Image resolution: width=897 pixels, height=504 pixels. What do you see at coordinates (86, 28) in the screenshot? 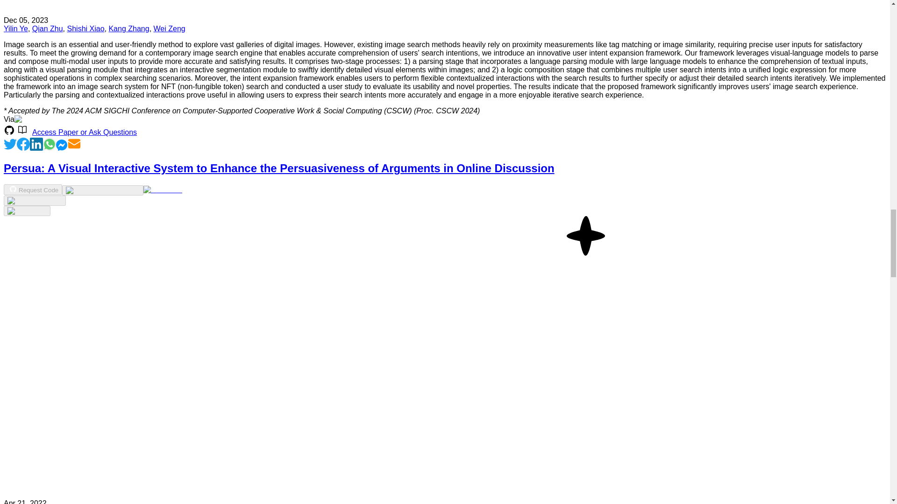
I see `Shishi Xiao` at bounding box center [86, 28].